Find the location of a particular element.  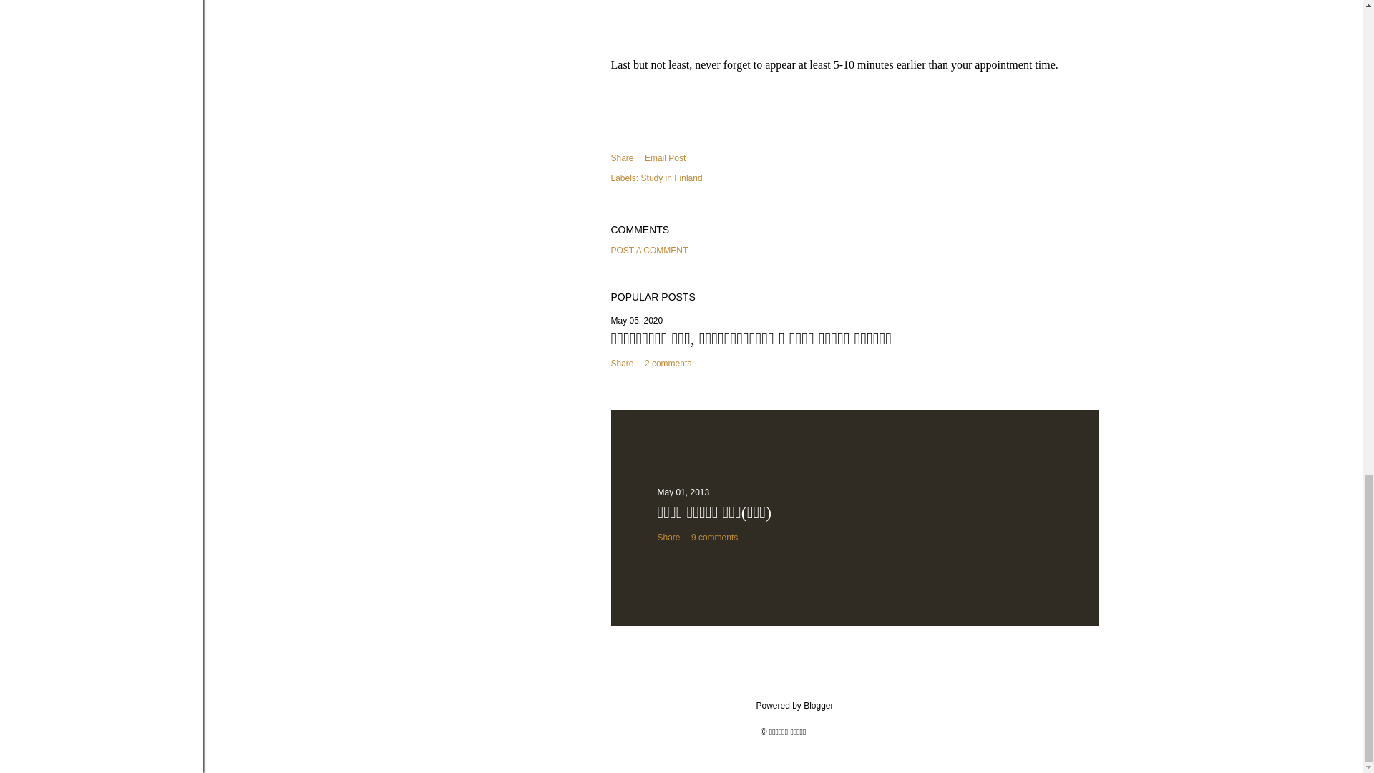

Share is located at coordinates (623, 157).